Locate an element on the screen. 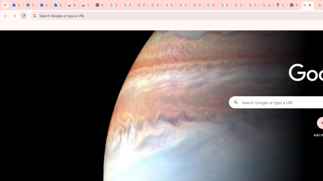 This screenshot has width=323, height=181. Extensions is located at coordinates (16, 5).